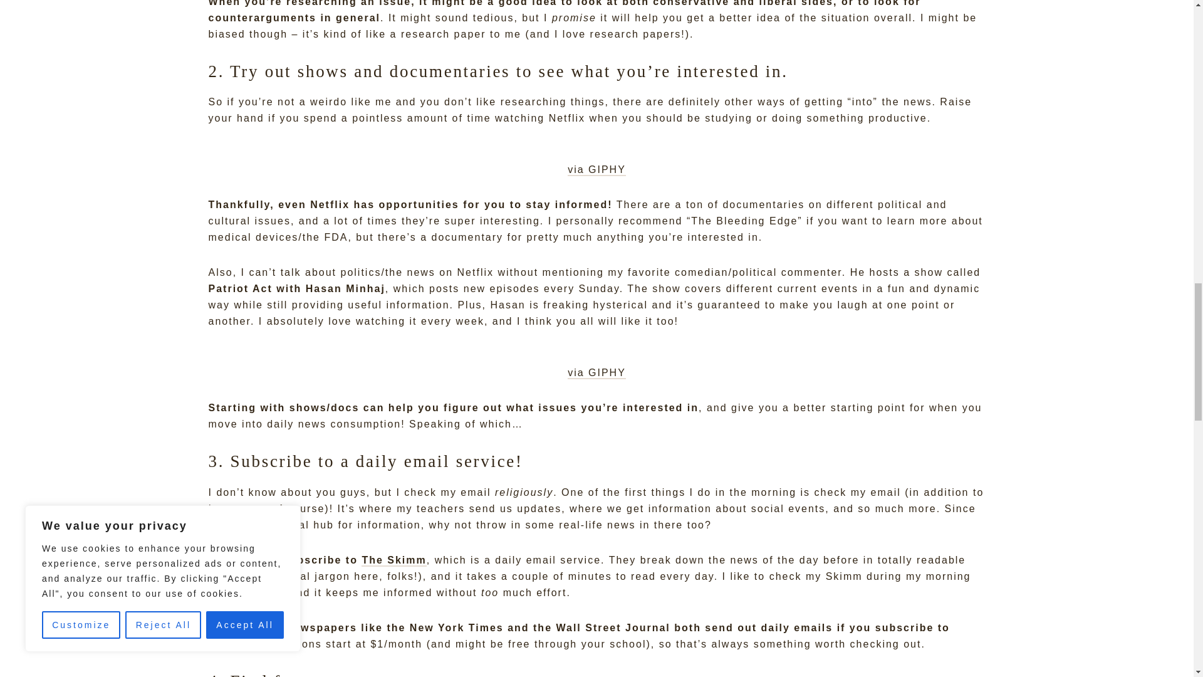 The image size is (1203, 677). What do you see at coordinates (596, 170) in the screenshot?
I see `via GIPHY` at bounding box center [596, 170].